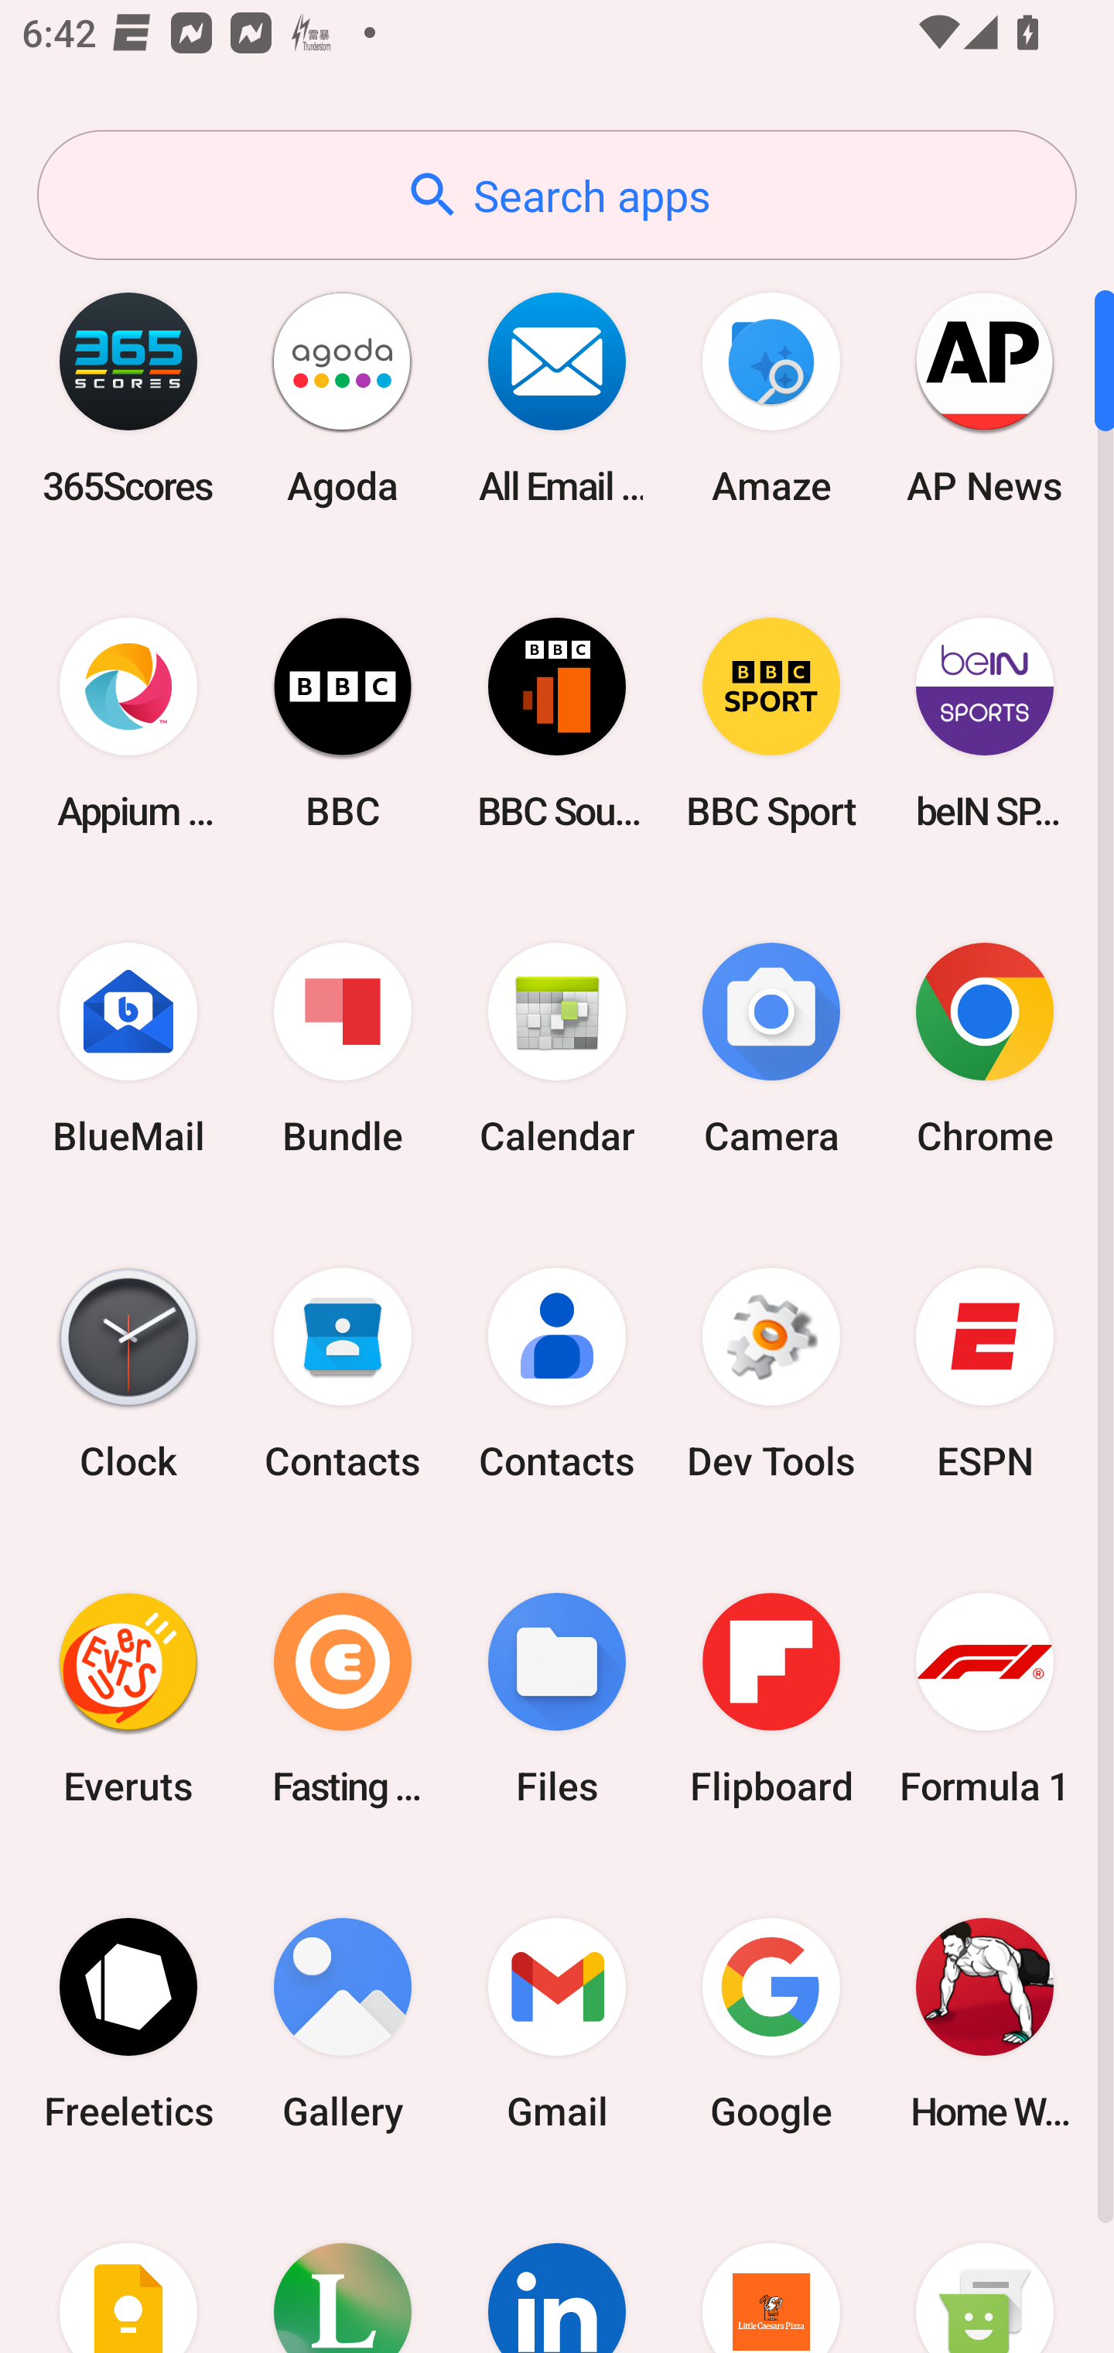 This screenshot has height=2353, width=1114. What do you see at coordinates (557, 1698) in the screenshot?
I see `Files` at bounding box center [557, 1698].